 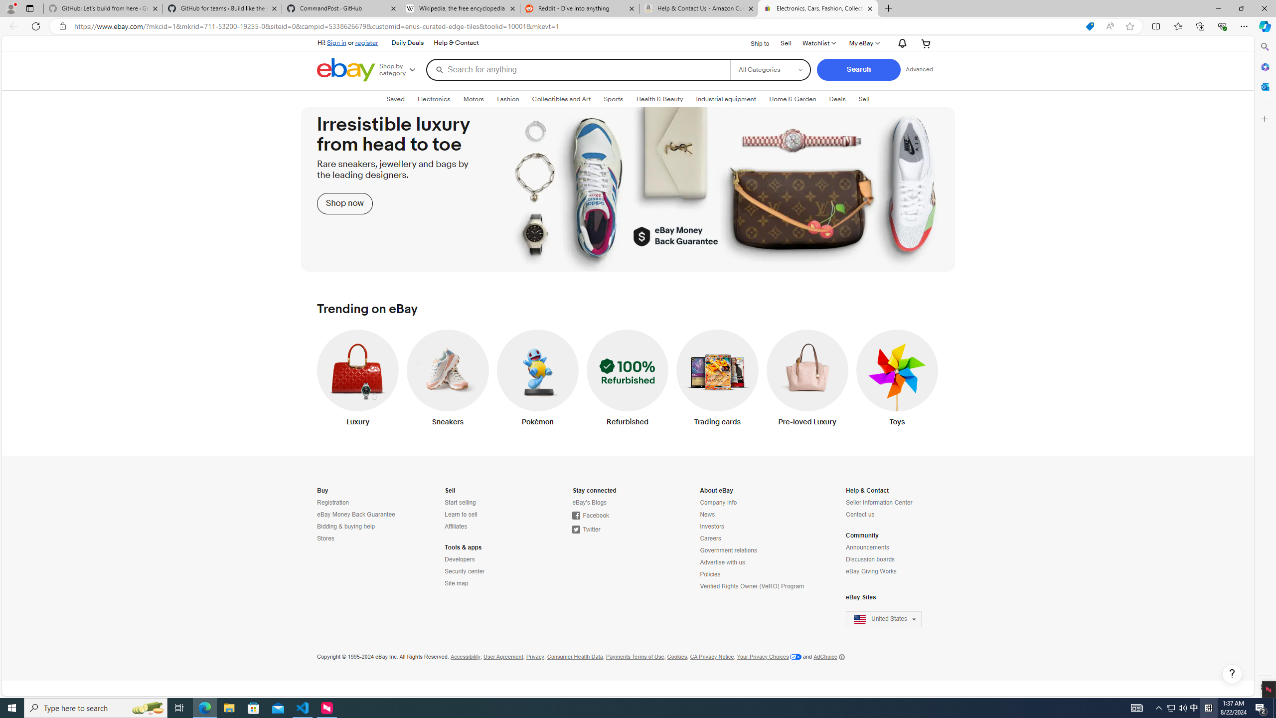 I want to click on Cookies, so click(x=677, y=657).